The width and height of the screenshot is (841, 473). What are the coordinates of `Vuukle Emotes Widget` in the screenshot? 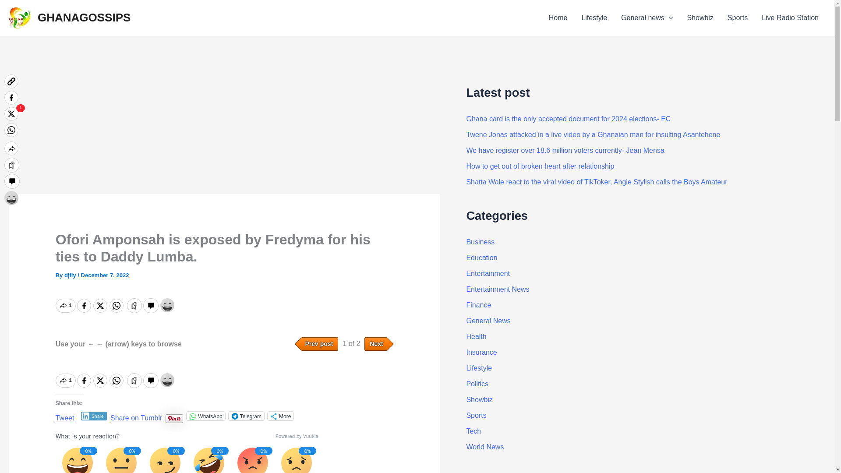 It's located at (187, 452).